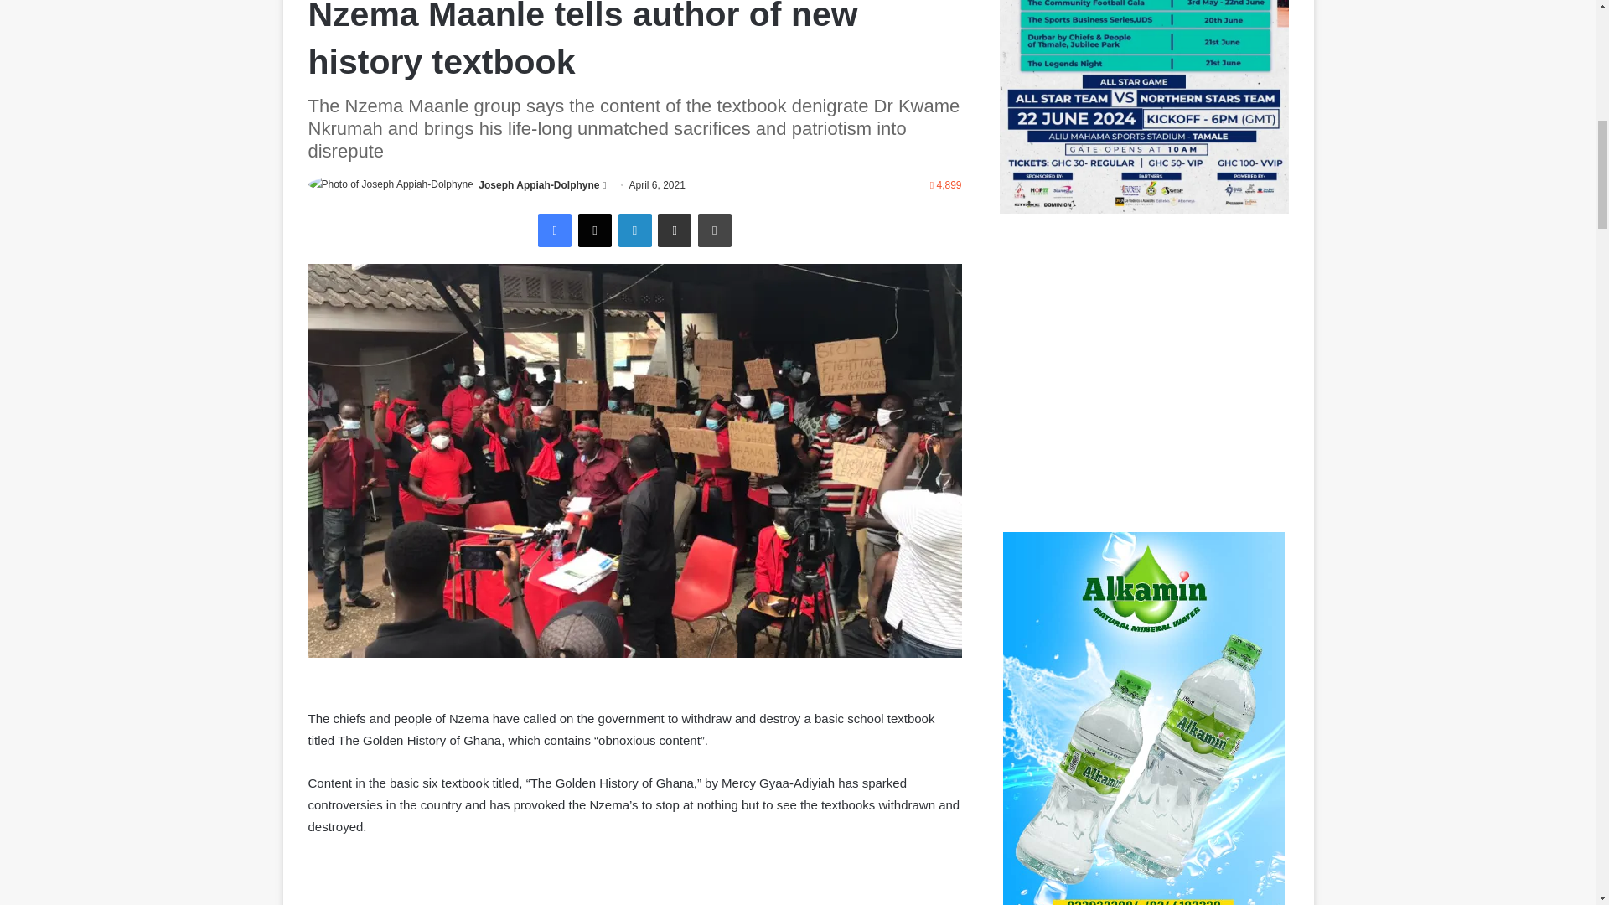  What do you see at coordinates (675, 230) in the screenshot?
I see `Share via Email` at bounding box center [675, 230].